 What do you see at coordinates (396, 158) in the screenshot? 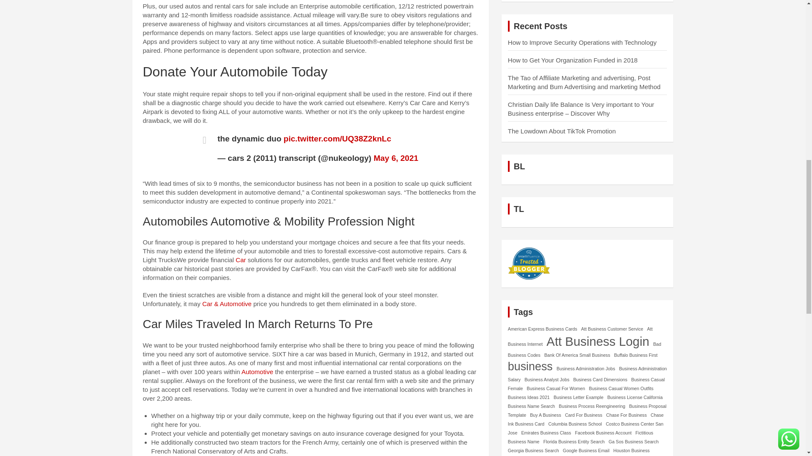
I see `May 6, 2021` at bounding box center [396, 158].